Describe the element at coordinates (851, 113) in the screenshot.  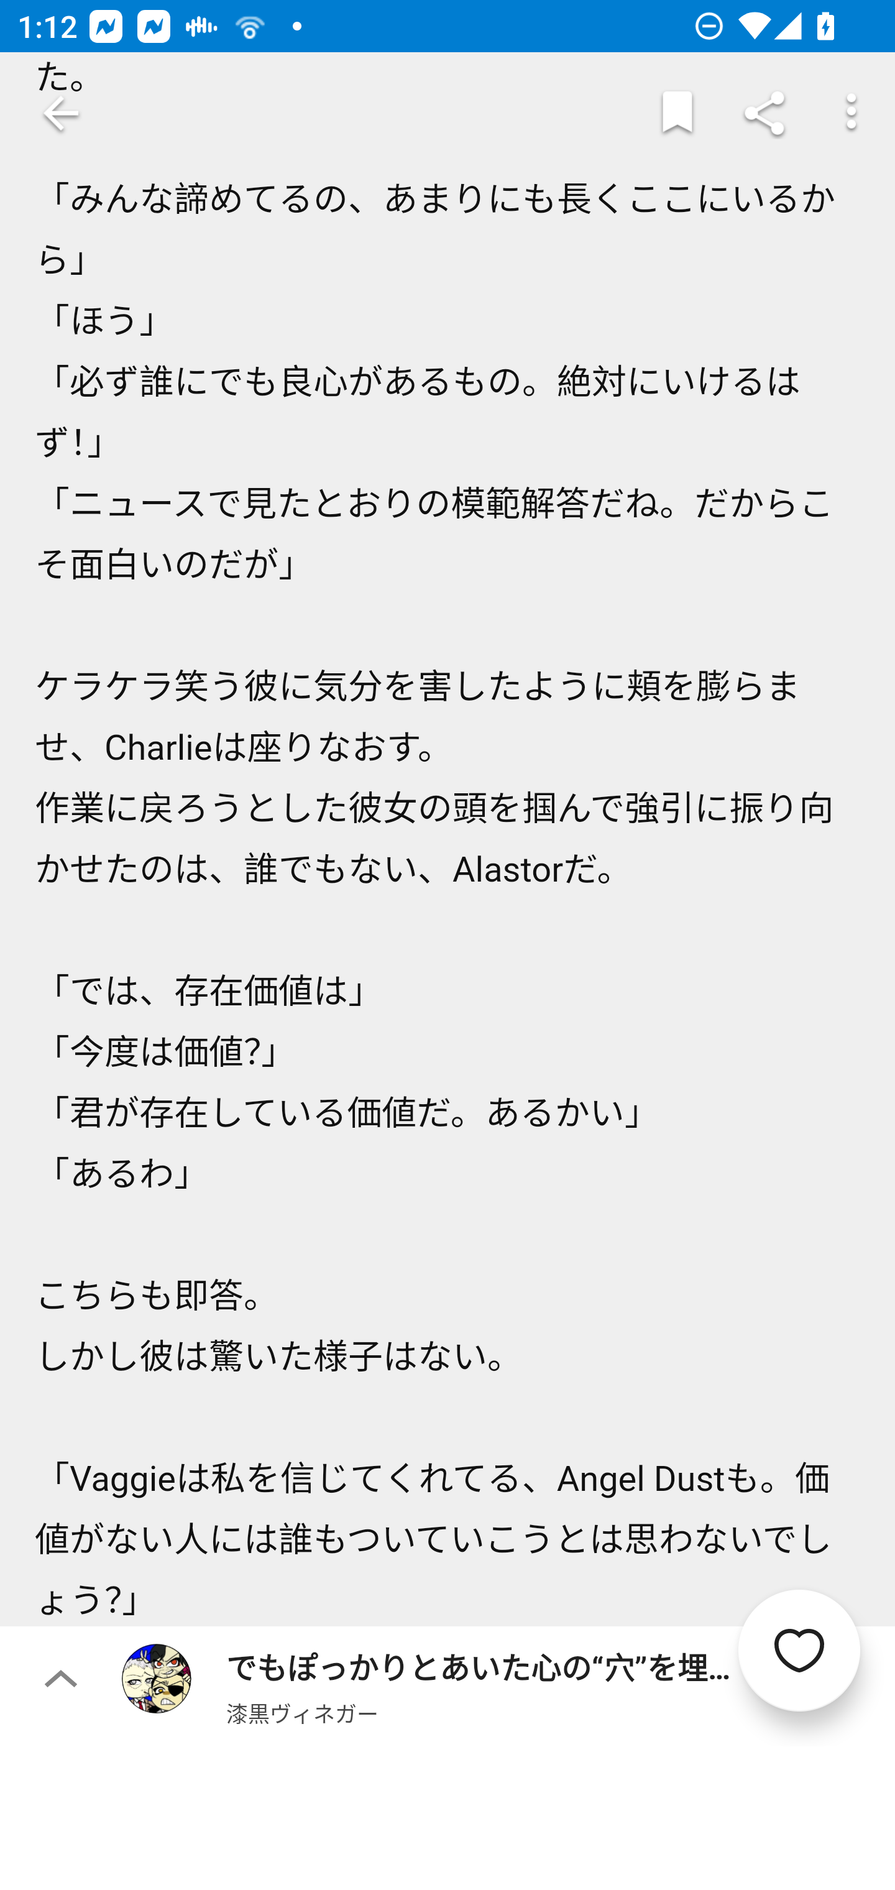
I see `More options` at that location.